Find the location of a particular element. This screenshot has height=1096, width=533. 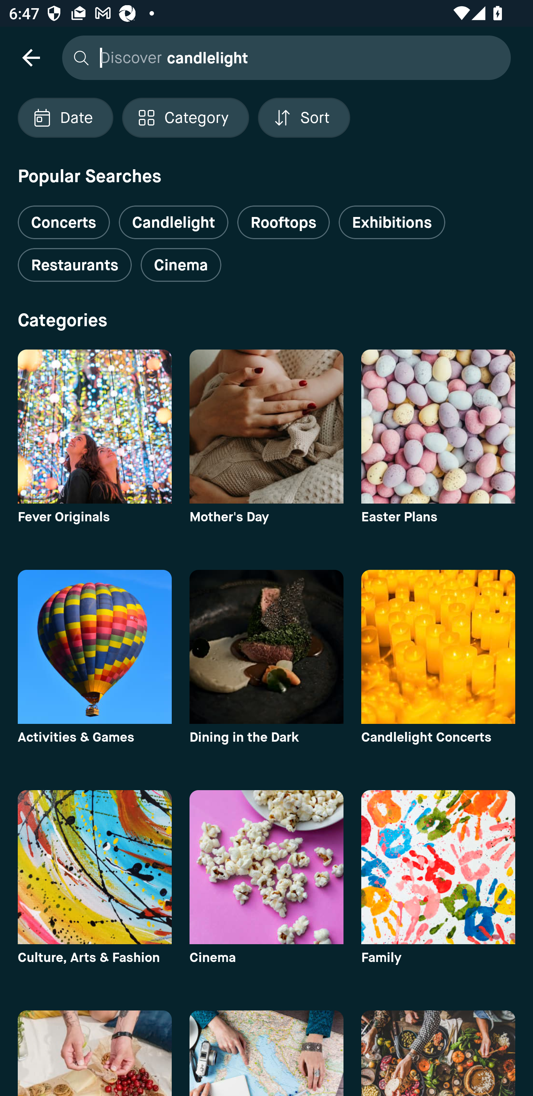

category image is located at coordinates (266, 646).